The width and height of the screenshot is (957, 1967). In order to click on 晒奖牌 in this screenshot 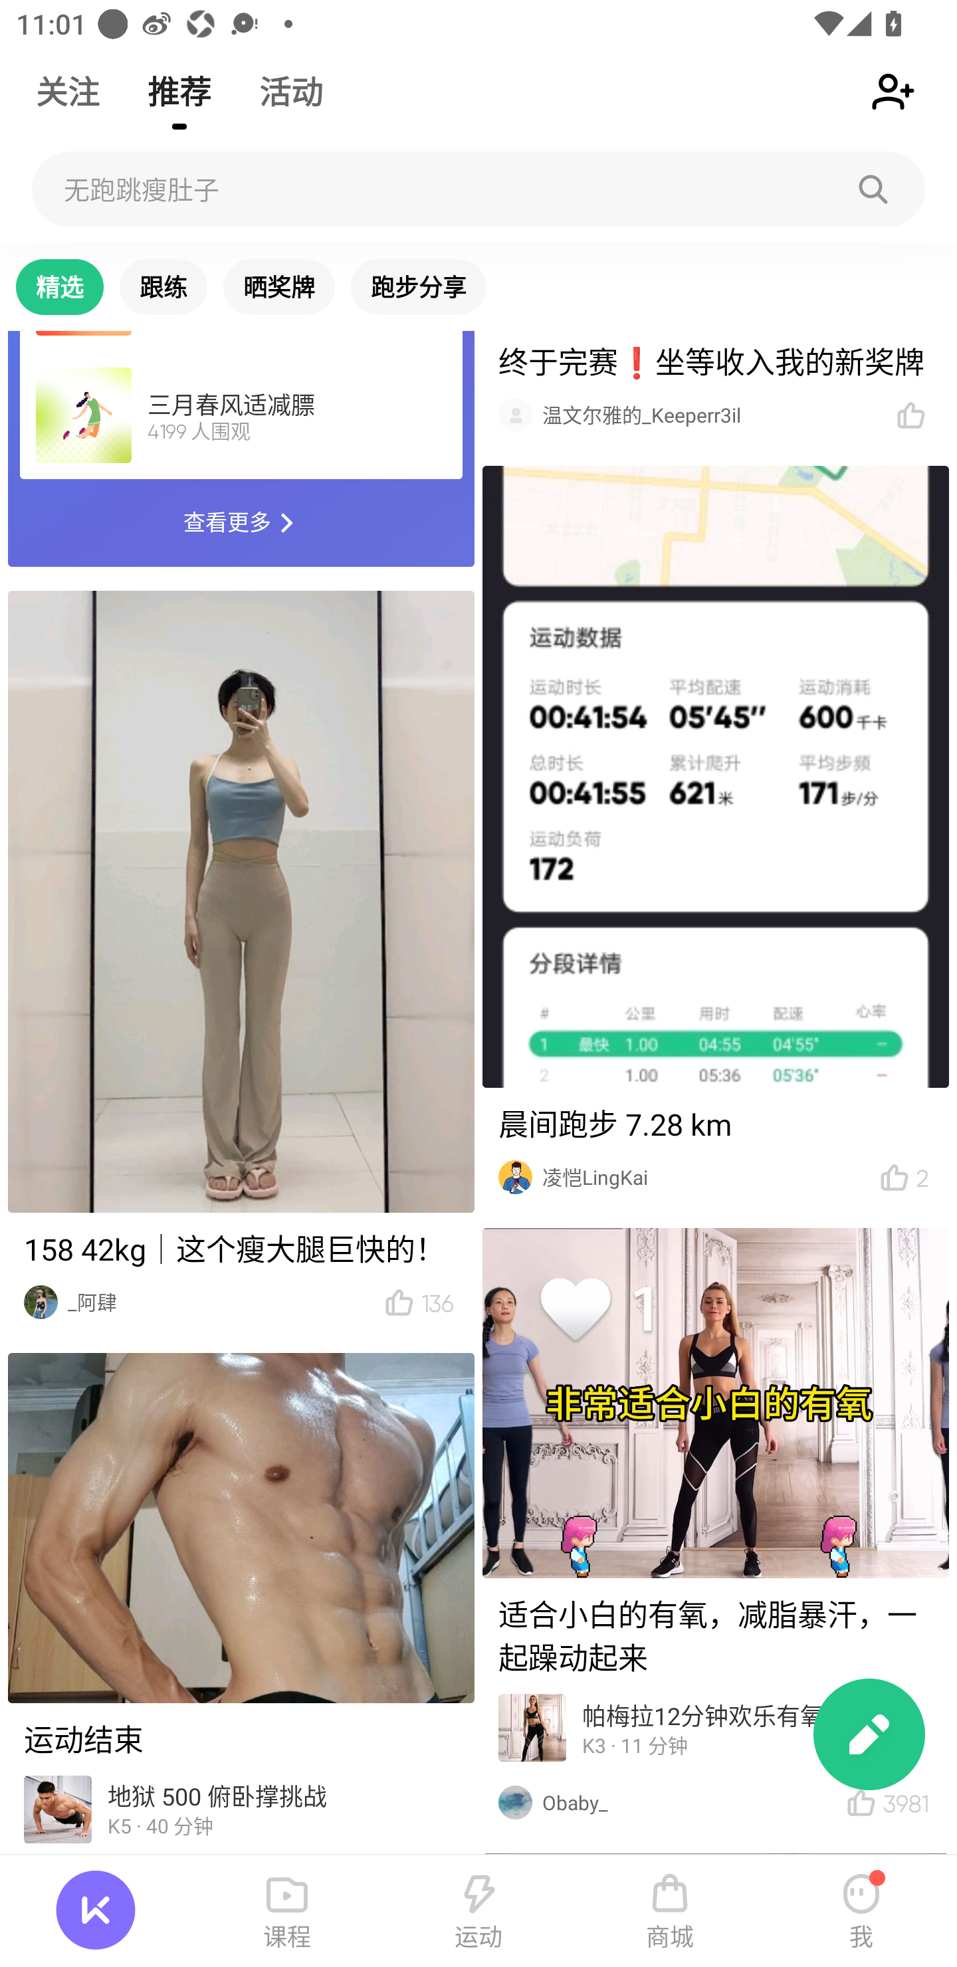, I will do `click(278, 287)`.